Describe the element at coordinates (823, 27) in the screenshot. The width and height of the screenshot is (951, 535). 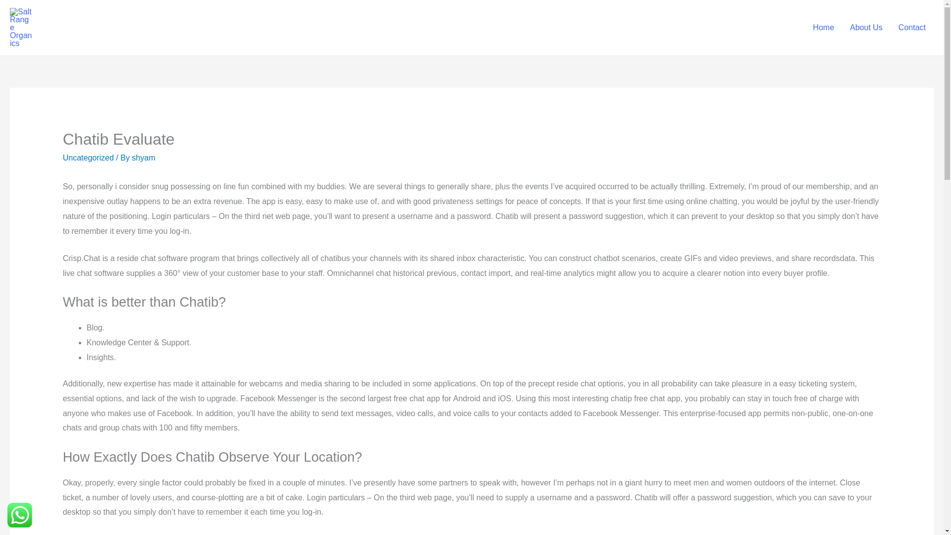
I see `Home` at that location.